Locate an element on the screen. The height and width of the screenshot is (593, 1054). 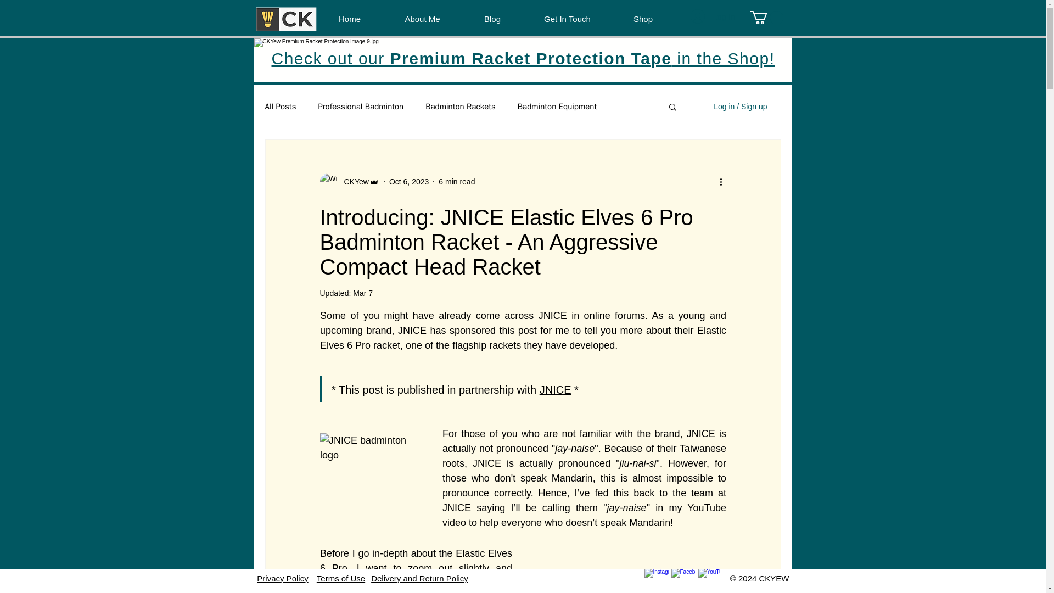
6 min read is located at coordinates (457, 181).